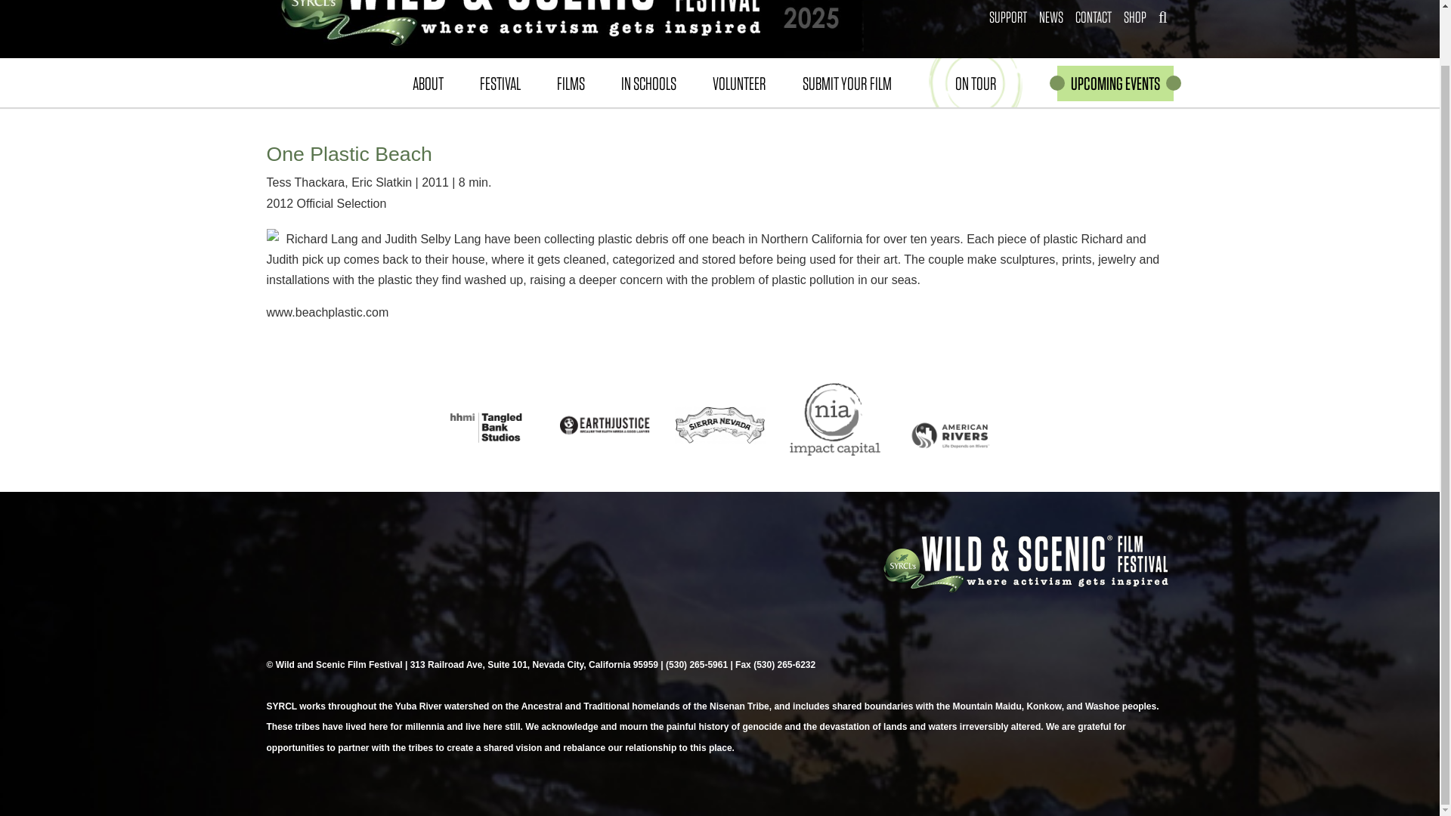  I want to click on IN SCHOOLS, so click(648, 82).